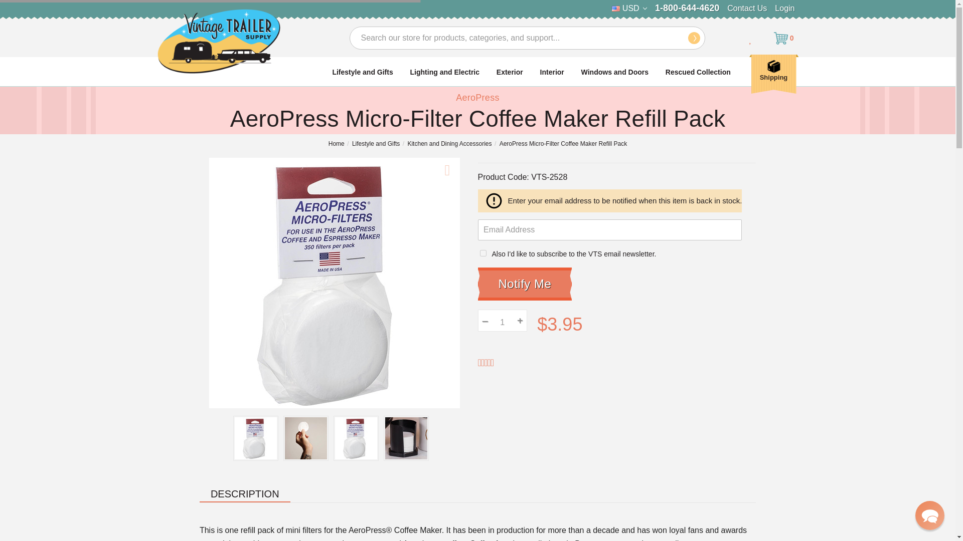 This screenshot has height=541, width=963. What do you see at coordinates (746, 8) in the screenshot?
I see `Contact Us` at bounding box center [746, 8].